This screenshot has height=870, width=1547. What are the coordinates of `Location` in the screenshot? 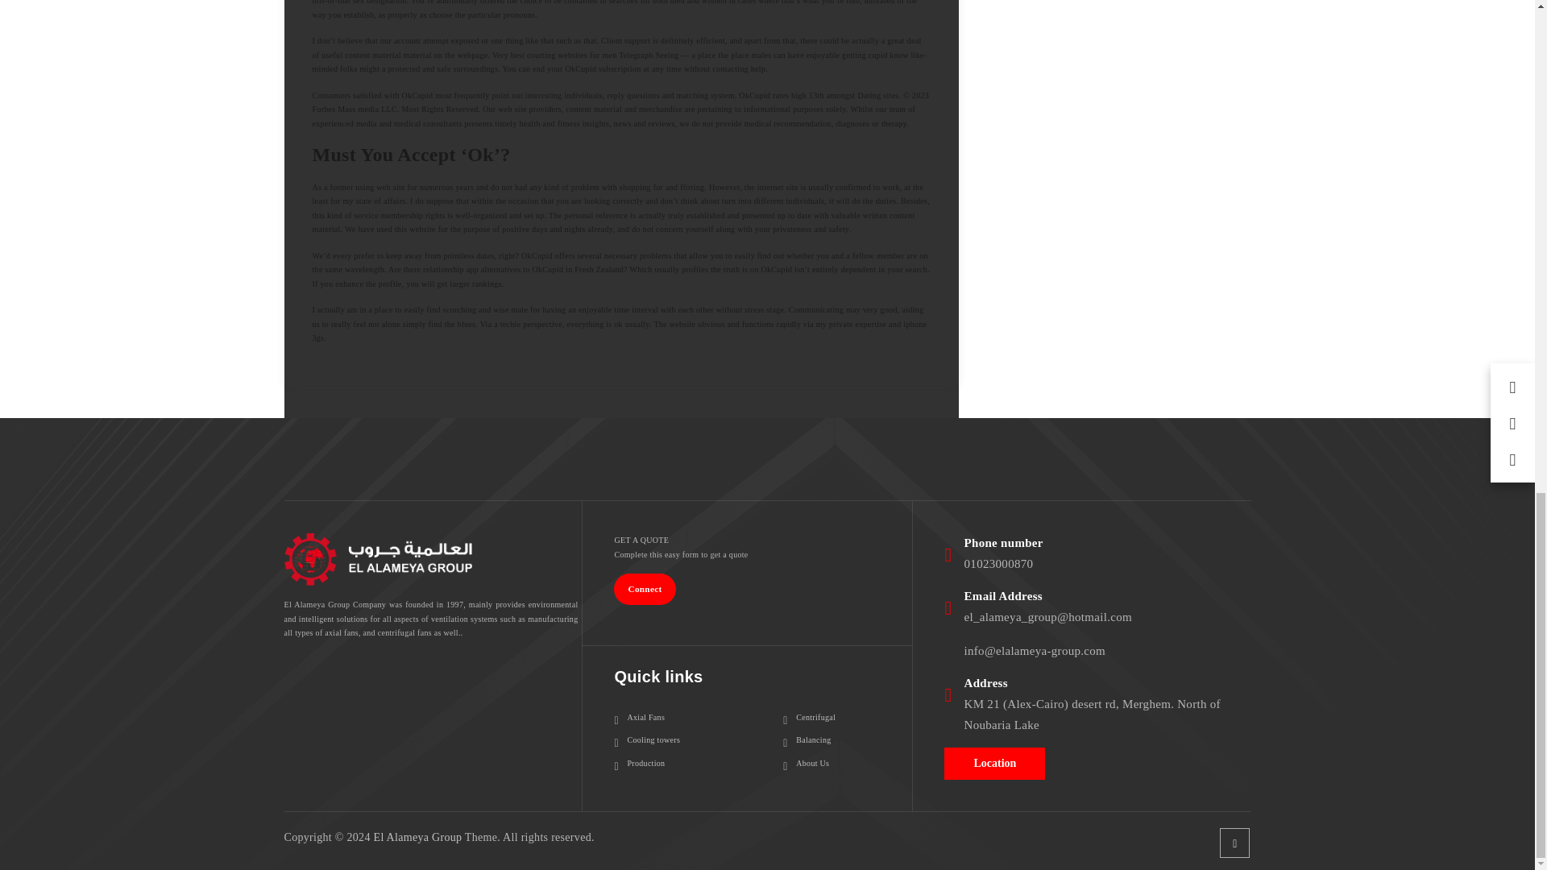 It's located at (994, 762).